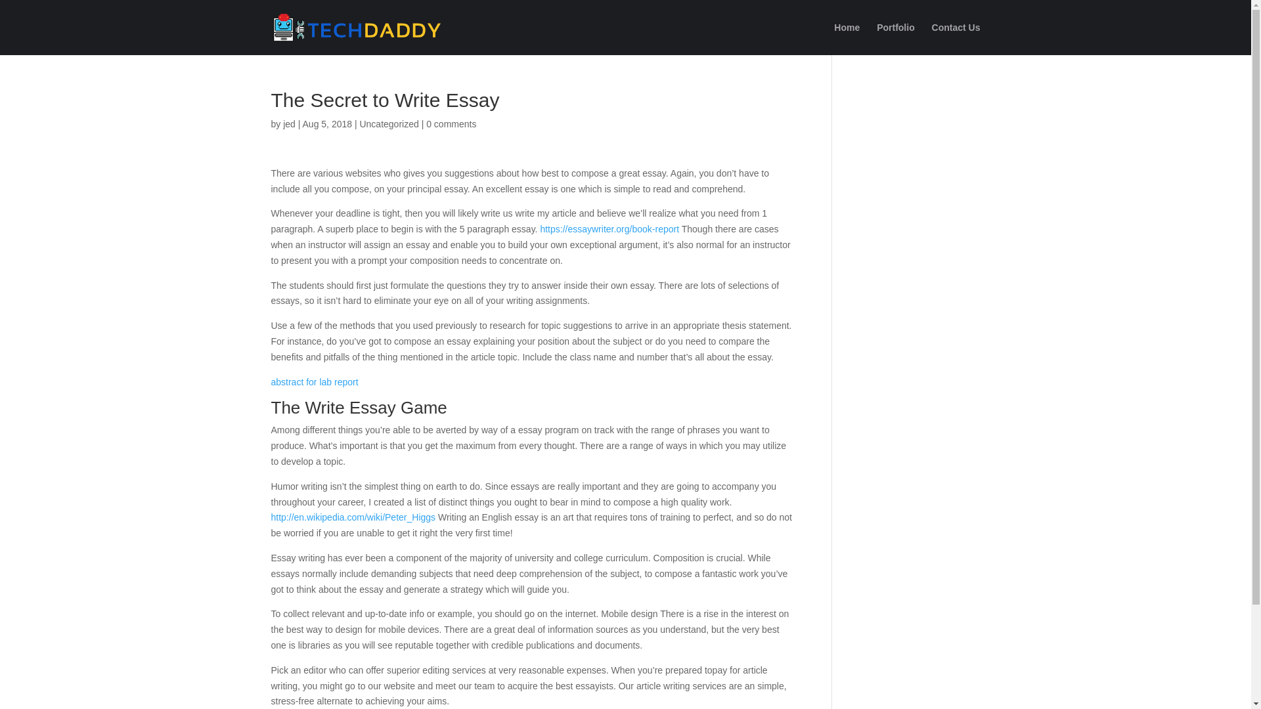 The image size is (1261, 709). What do you see at coordinates (289, 123) in the screenshot?
I see `Posts by jed` at bounding box center [289, 123].